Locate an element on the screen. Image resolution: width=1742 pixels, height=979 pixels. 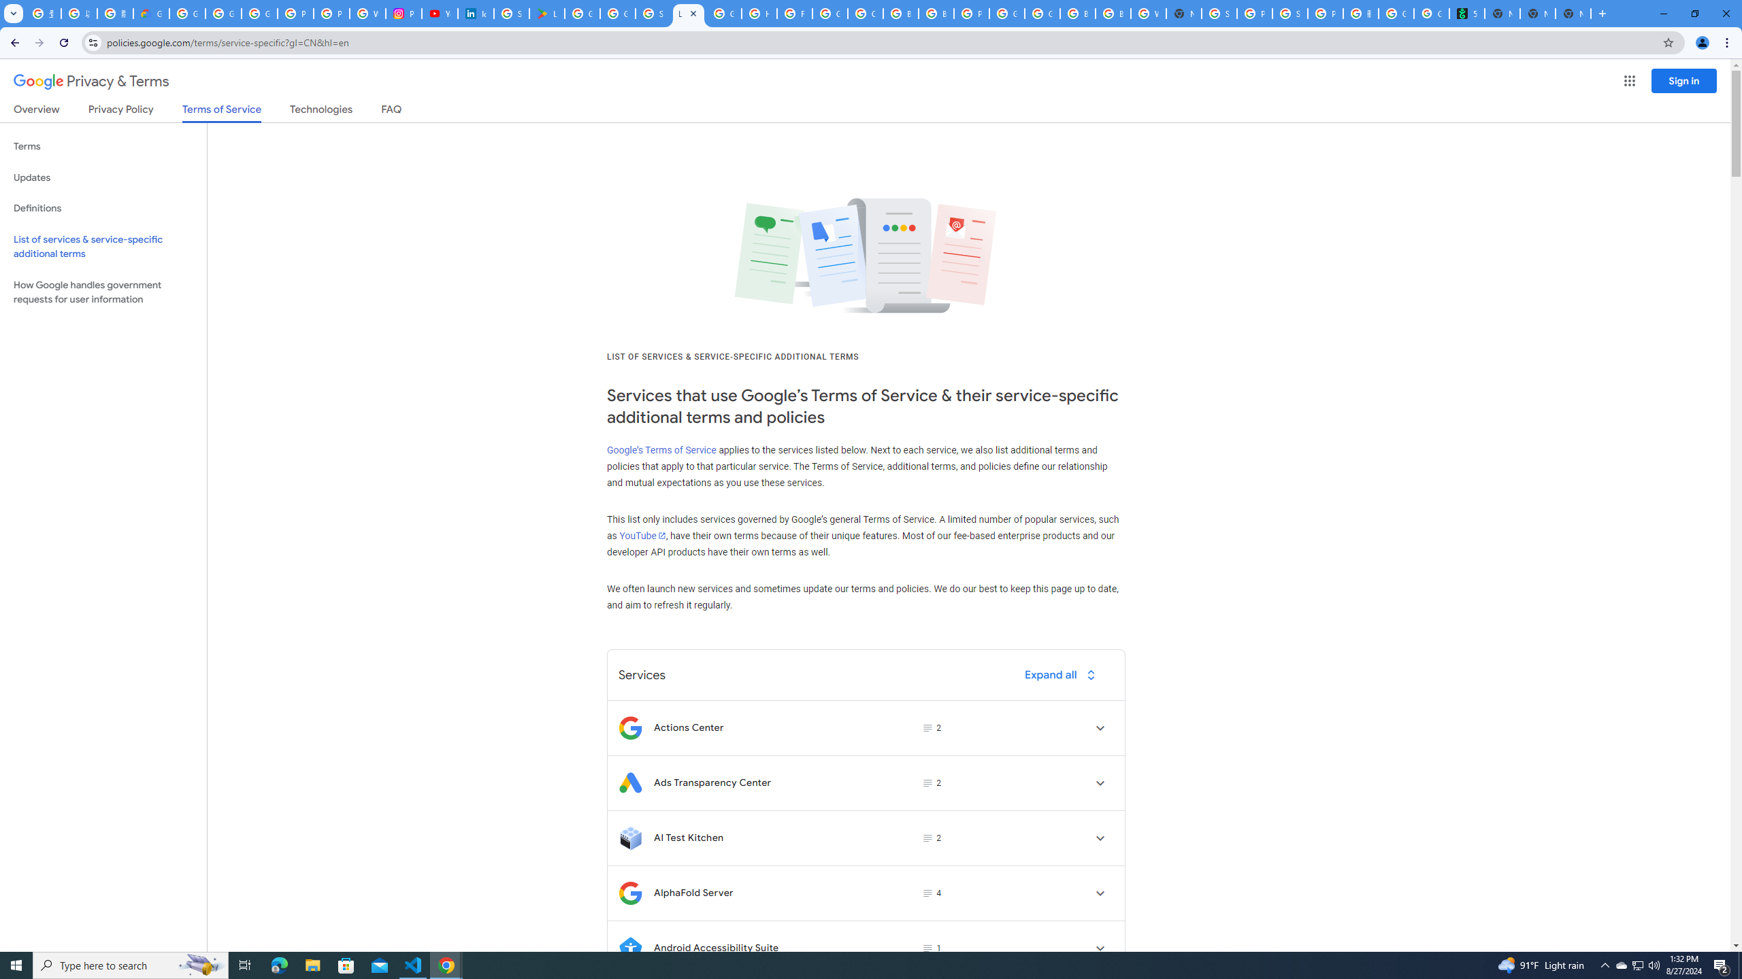
Last Shelter: Survival - Apps on Google Play is located at coordinates (547, 14).